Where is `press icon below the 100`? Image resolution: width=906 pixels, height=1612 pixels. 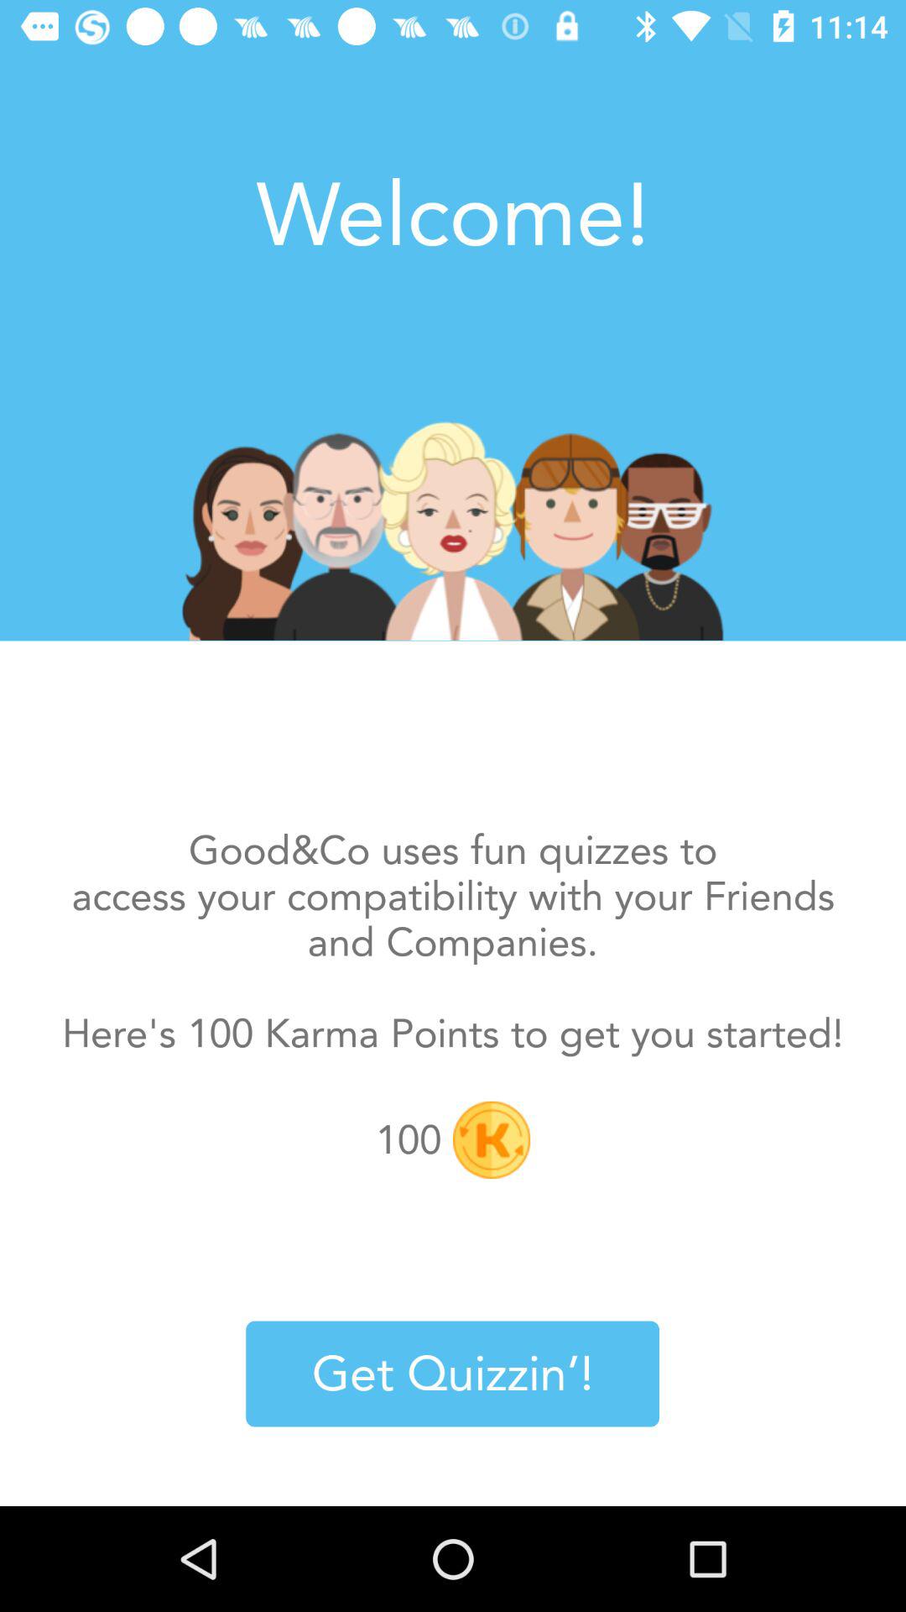
press icon below the 100 is located at coordinates (453, 1374).